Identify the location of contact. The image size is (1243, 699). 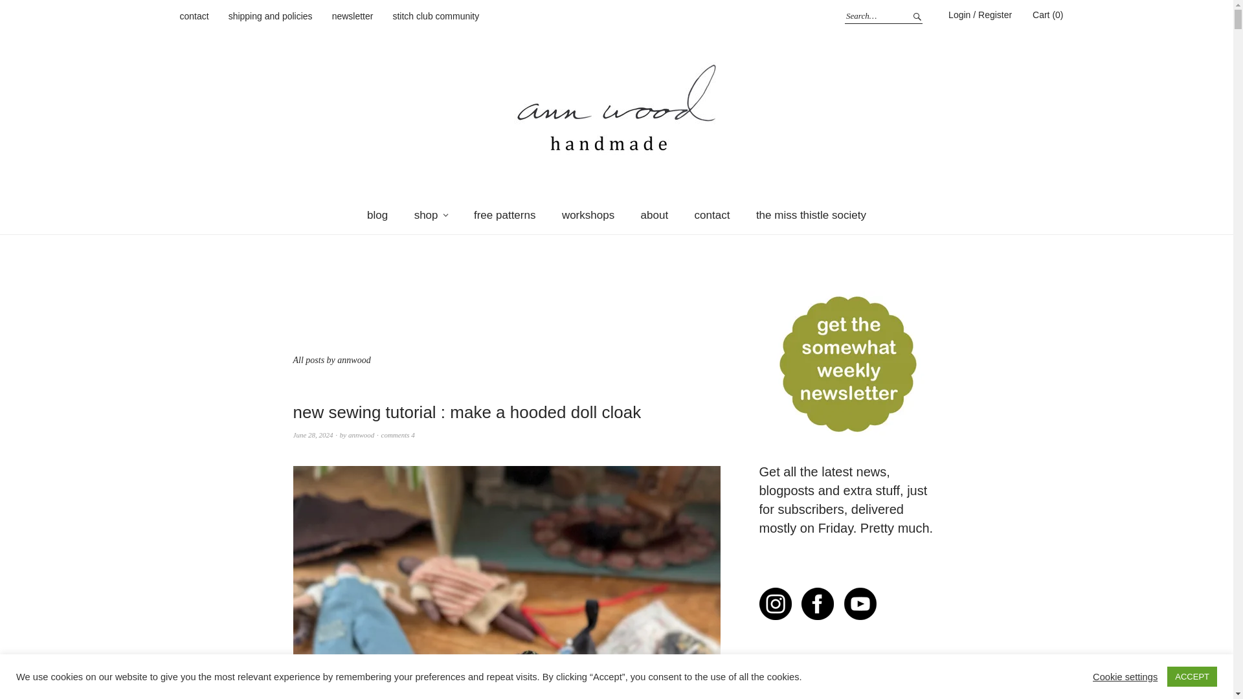
(194, 17).